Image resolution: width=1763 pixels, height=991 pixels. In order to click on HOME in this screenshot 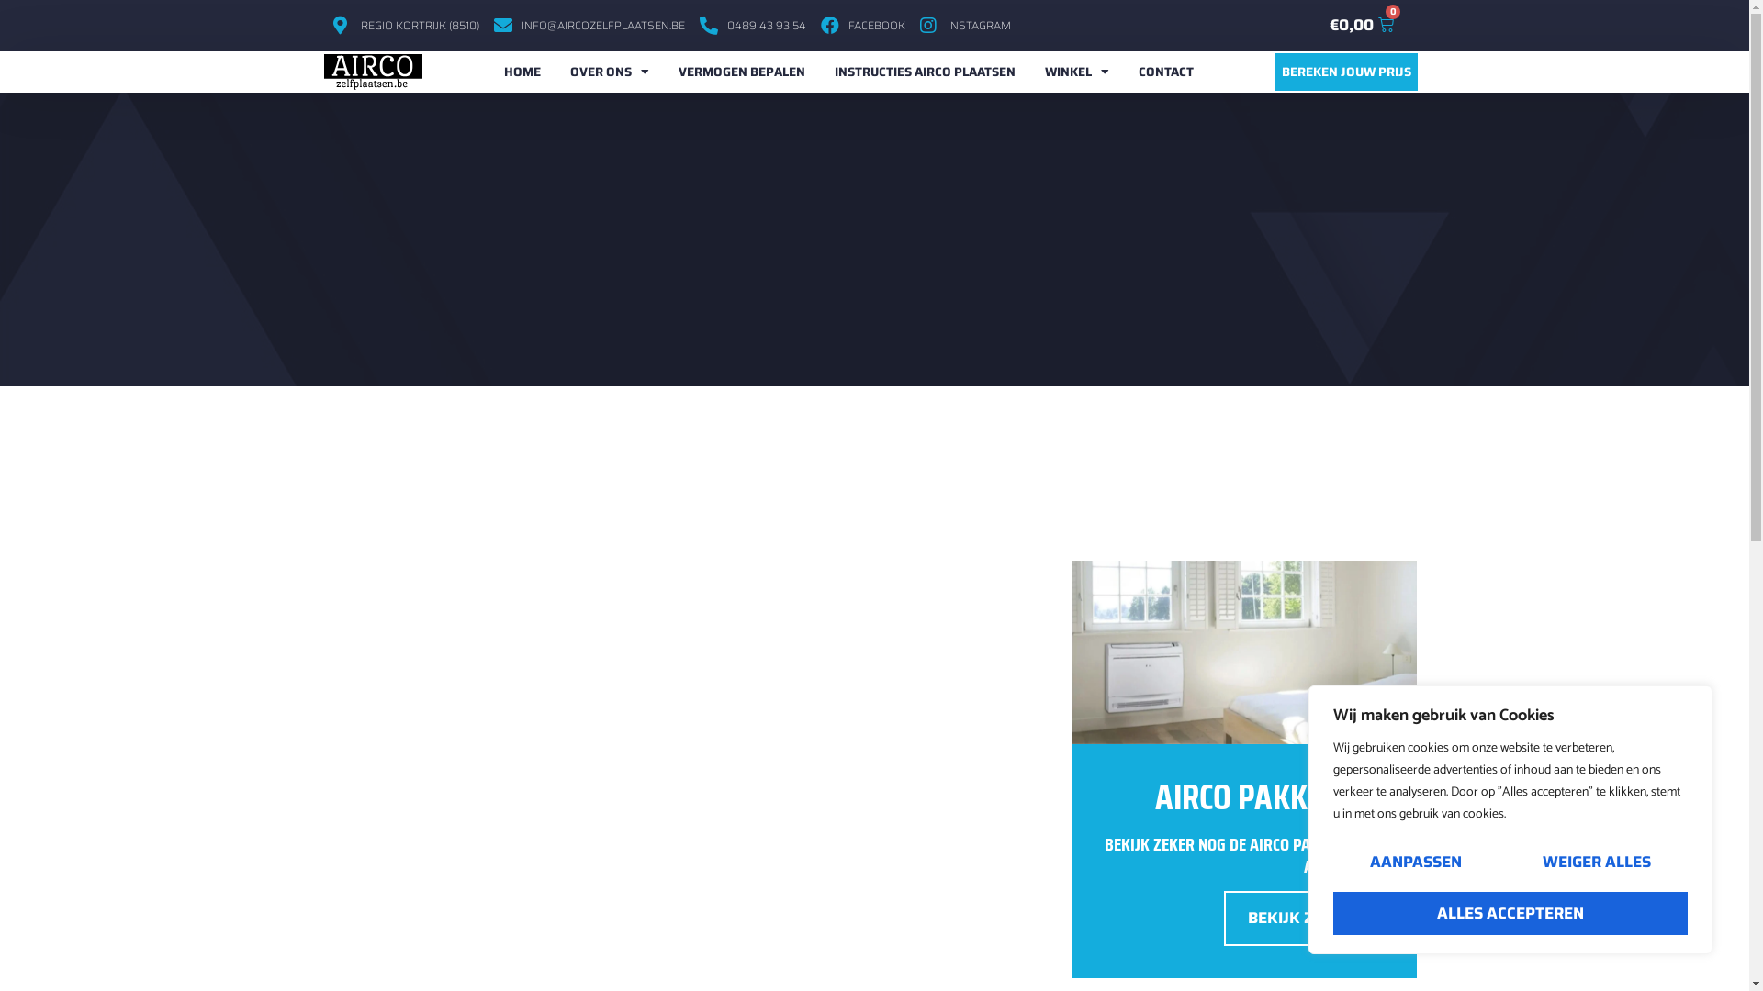, I will do `click(522, 72)`.